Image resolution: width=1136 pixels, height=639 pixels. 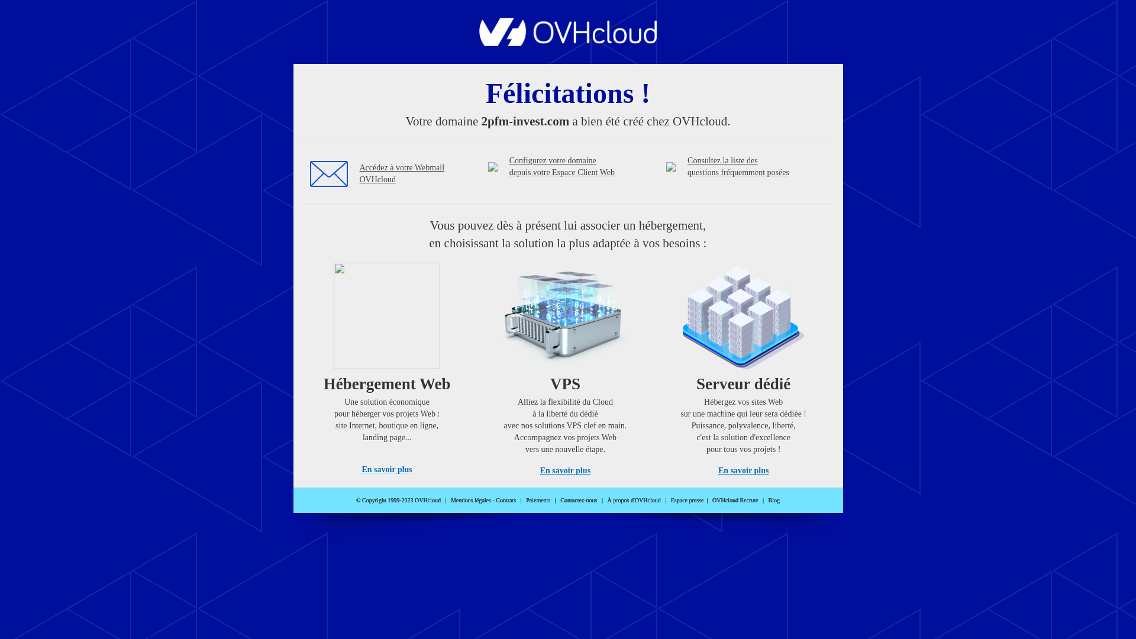 What do you see at coordinates (743, 471) in the screenshot?
I see `En savoir plus` at bounding box center [743, 471].